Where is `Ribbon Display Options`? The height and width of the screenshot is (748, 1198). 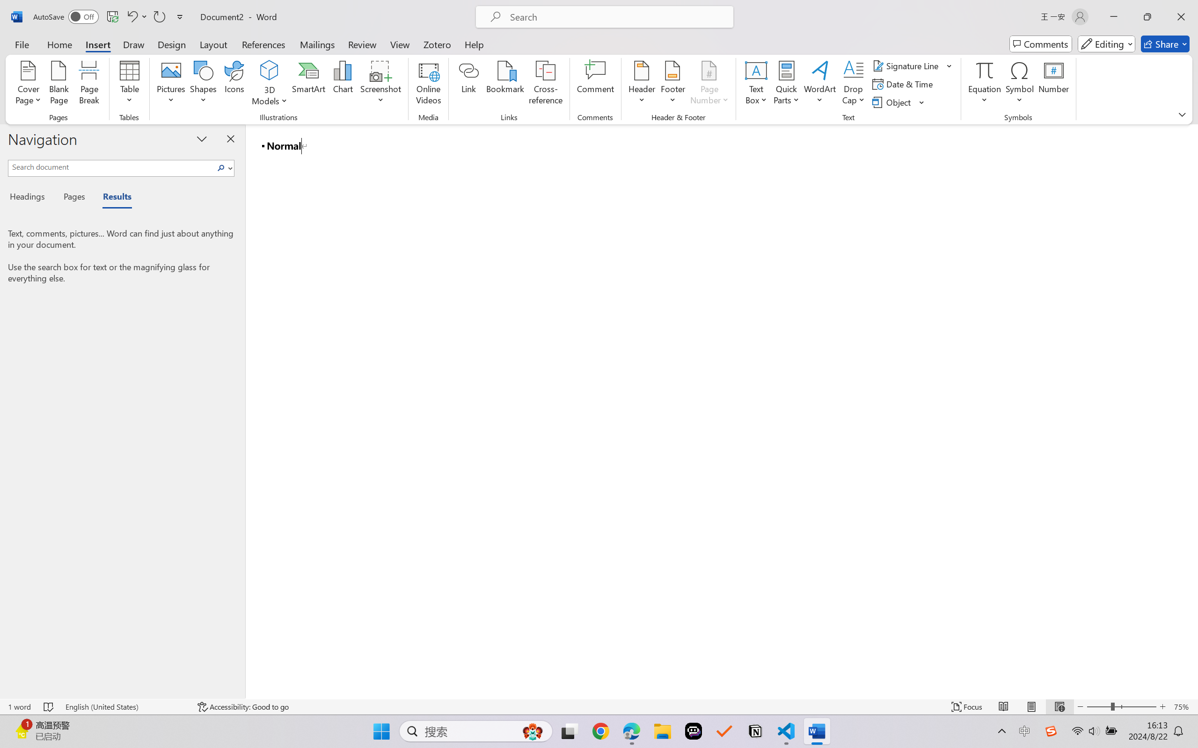 Ribbon Display Options is located at coordinates (1182, 114).